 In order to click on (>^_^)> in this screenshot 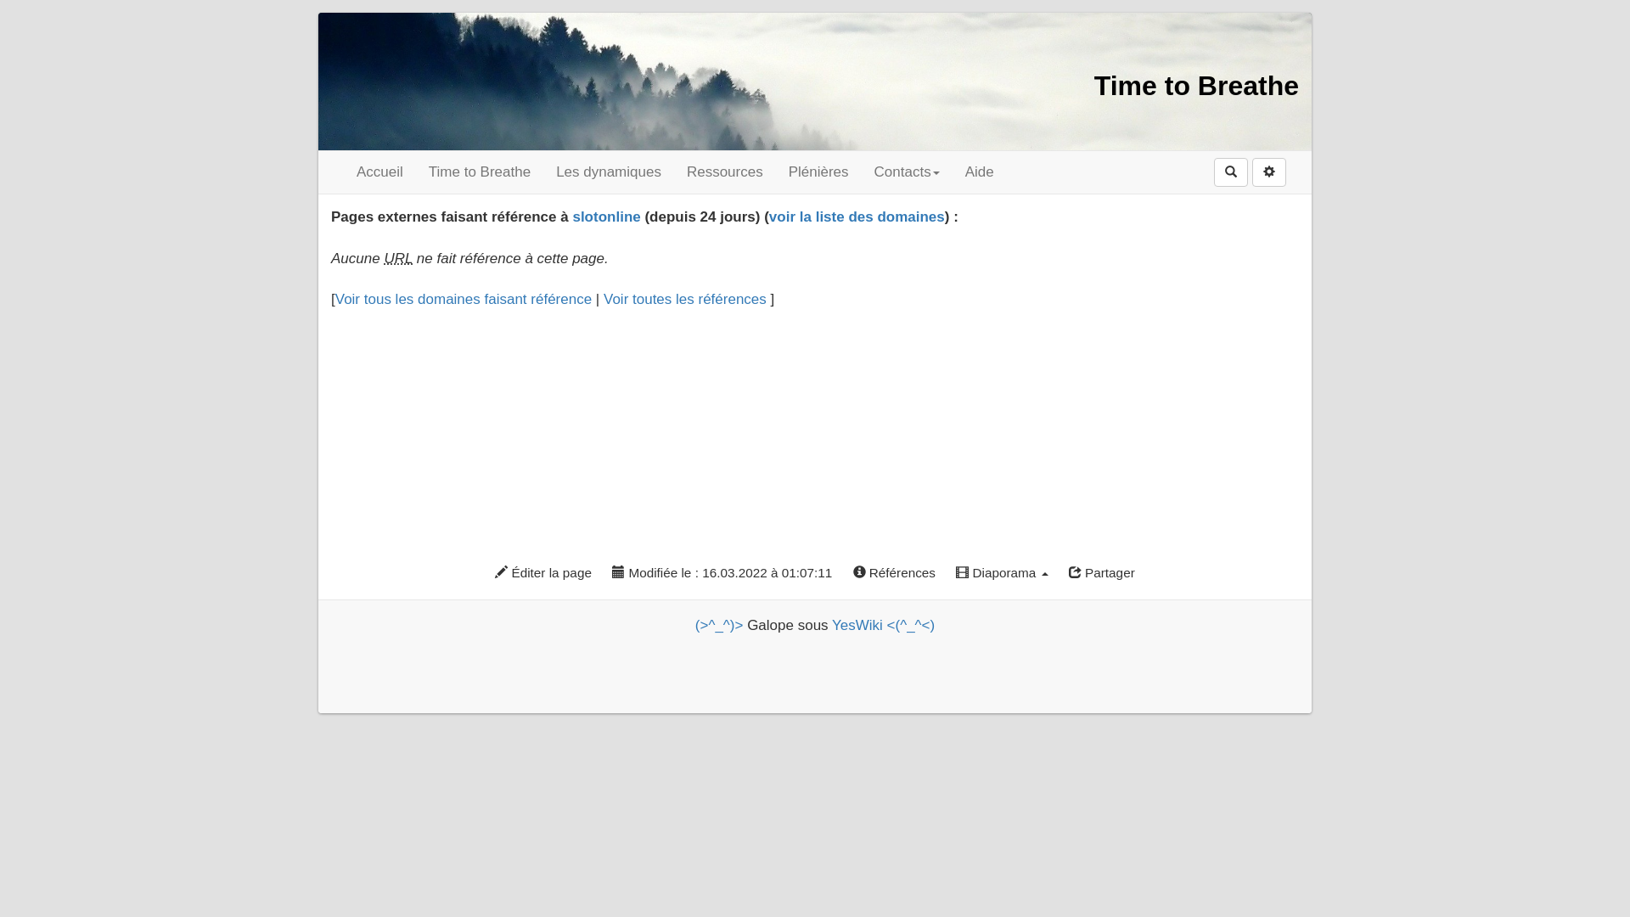, I will do `click(720, 625)`.